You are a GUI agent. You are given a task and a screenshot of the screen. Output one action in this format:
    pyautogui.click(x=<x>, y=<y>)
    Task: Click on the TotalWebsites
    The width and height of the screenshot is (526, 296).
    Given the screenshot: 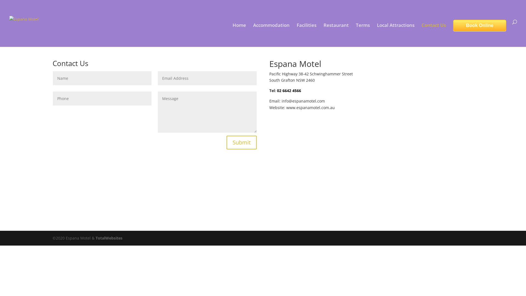 What is the action you would take?
    pyautogui.click(x=109, y=238)
    